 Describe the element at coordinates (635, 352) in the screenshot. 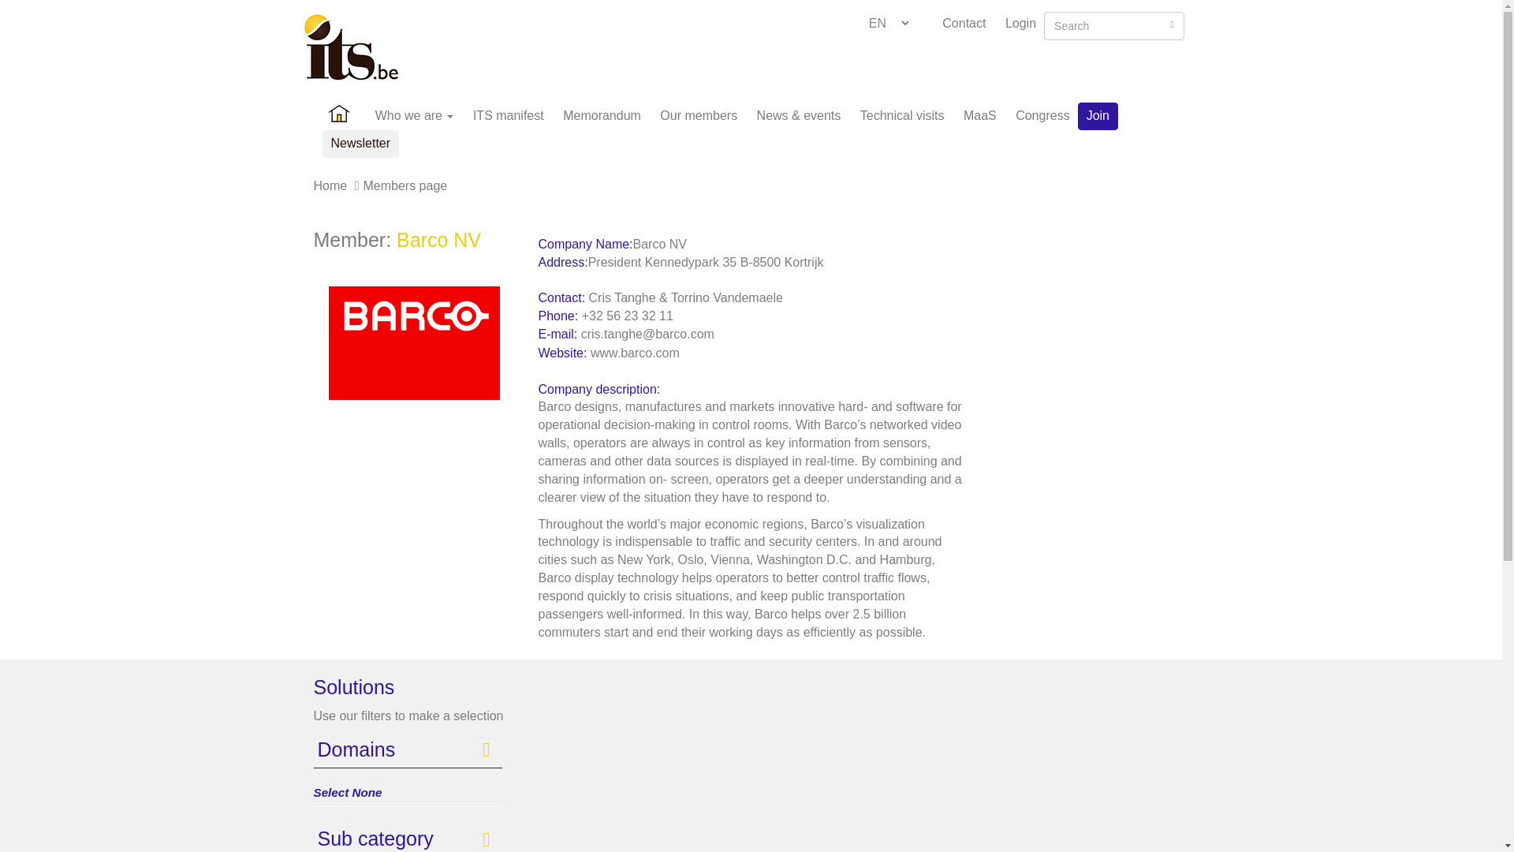

I see `www.barco.com` at that location.